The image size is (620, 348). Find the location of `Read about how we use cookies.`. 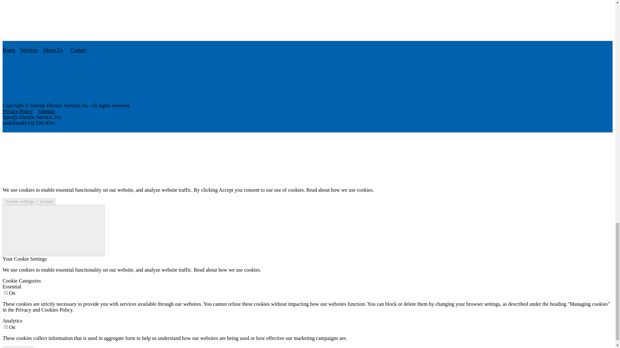

Read about how we use cookies. is located at coordinates (340, 190).